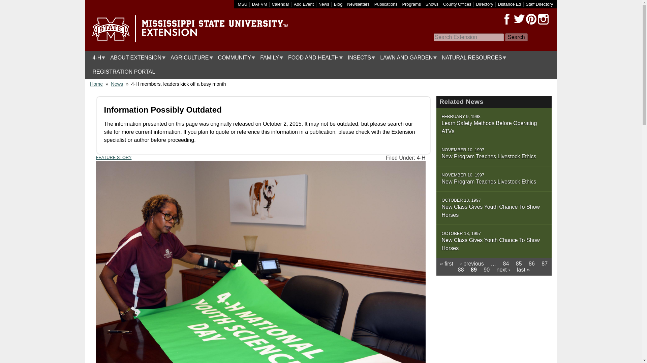 The image size is (647, 363). I want to click on List of Extension Programs, so click(412, 4).